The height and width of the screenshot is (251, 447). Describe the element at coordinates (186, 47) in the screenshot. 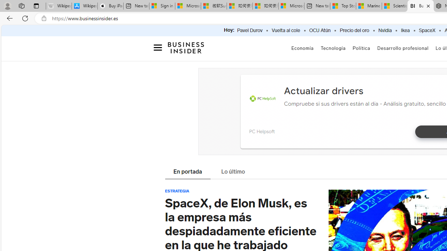

I see `Logo BusinessInsider.es` at that location.